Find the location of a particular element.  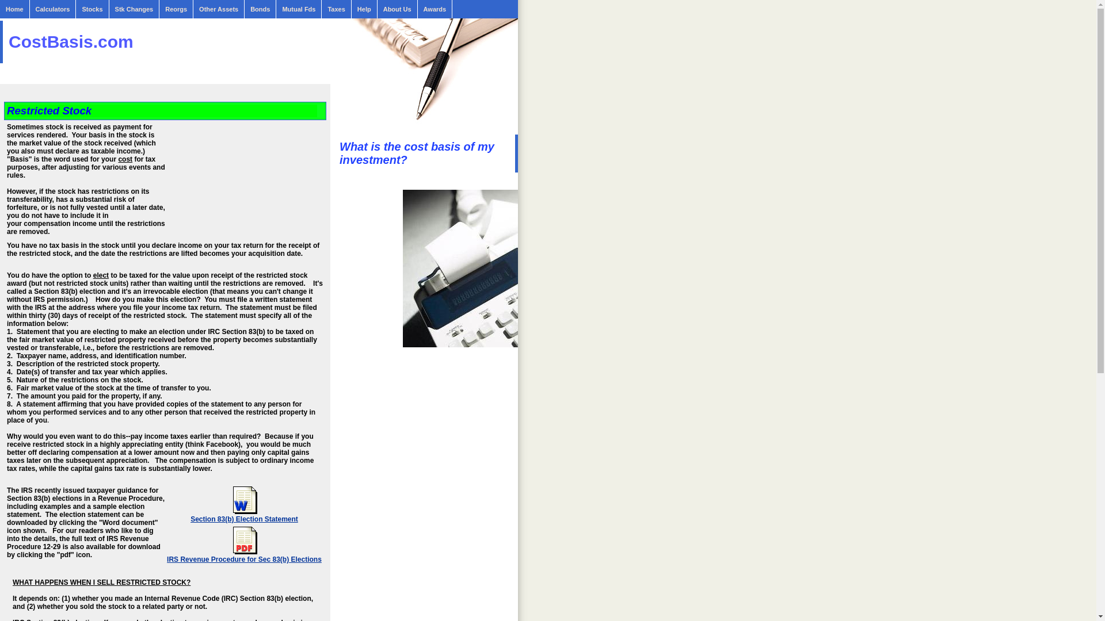

Calculators is located at coordinates (53, 9).